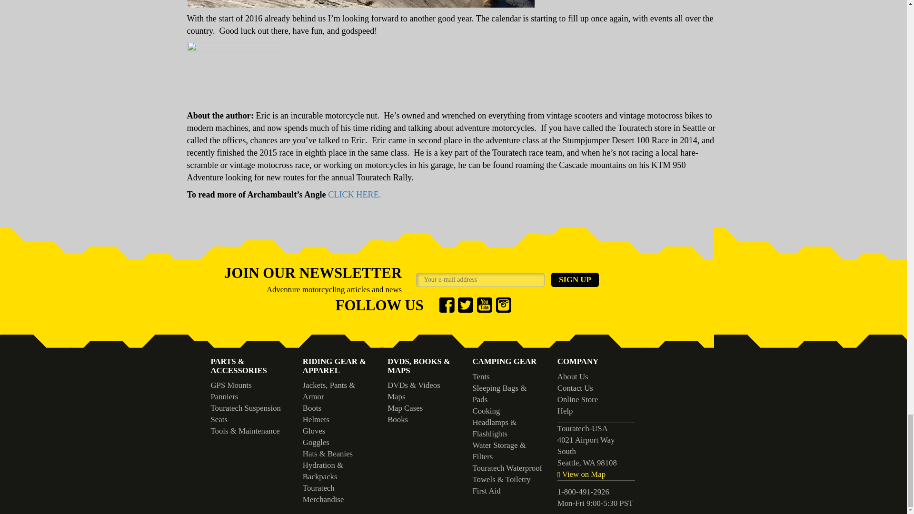 This screenshot has width=914, height=514. I want to click on Panniers, so click(224, 397).